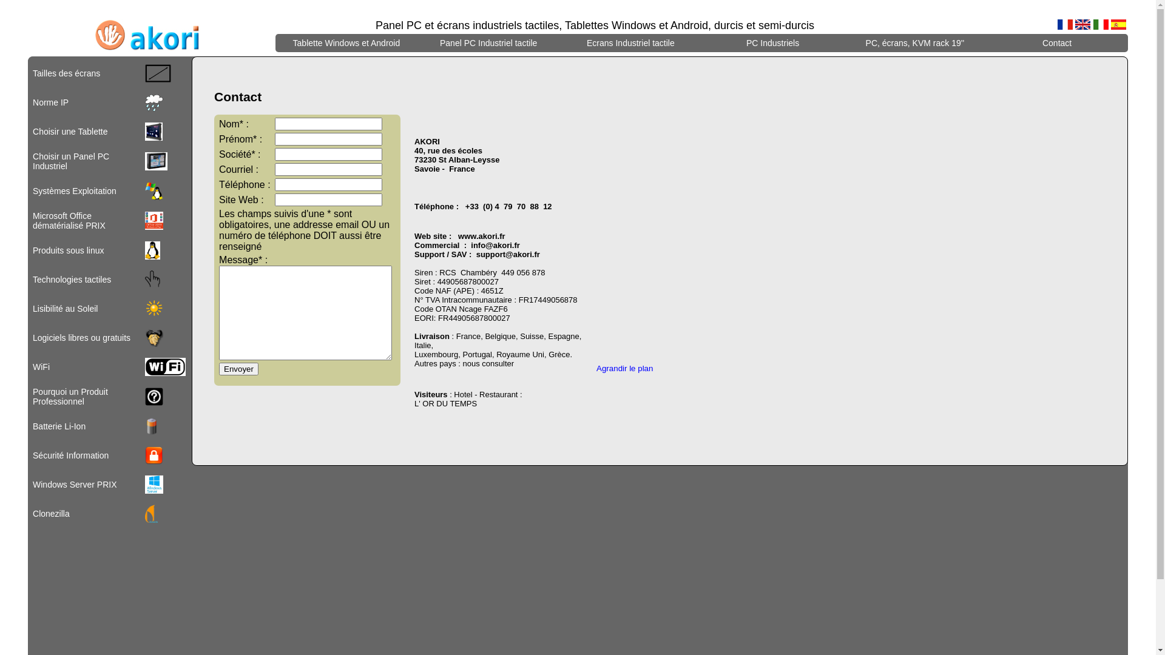 This screenshot has height=655, width=1165. Describe the element at coordinates (625, 369) in the screenshot. I see `Agrandir le plan` at that location.